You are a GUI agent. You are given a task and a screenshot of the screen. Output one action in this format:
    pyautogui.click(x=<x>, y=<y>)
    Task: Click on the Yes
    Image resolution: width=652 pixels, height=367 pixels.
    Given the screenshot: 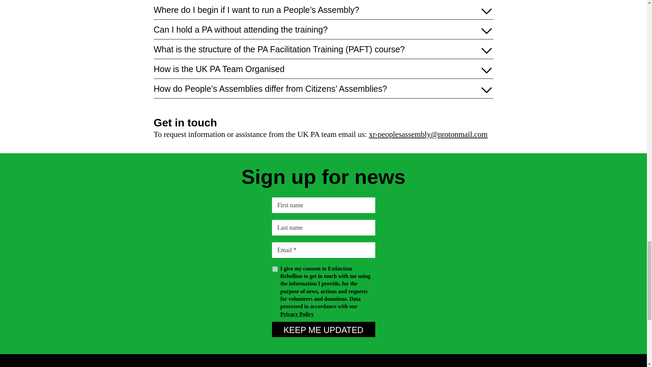 What is the action you would take?
    pyautogui.click(x=275, y=269)
    